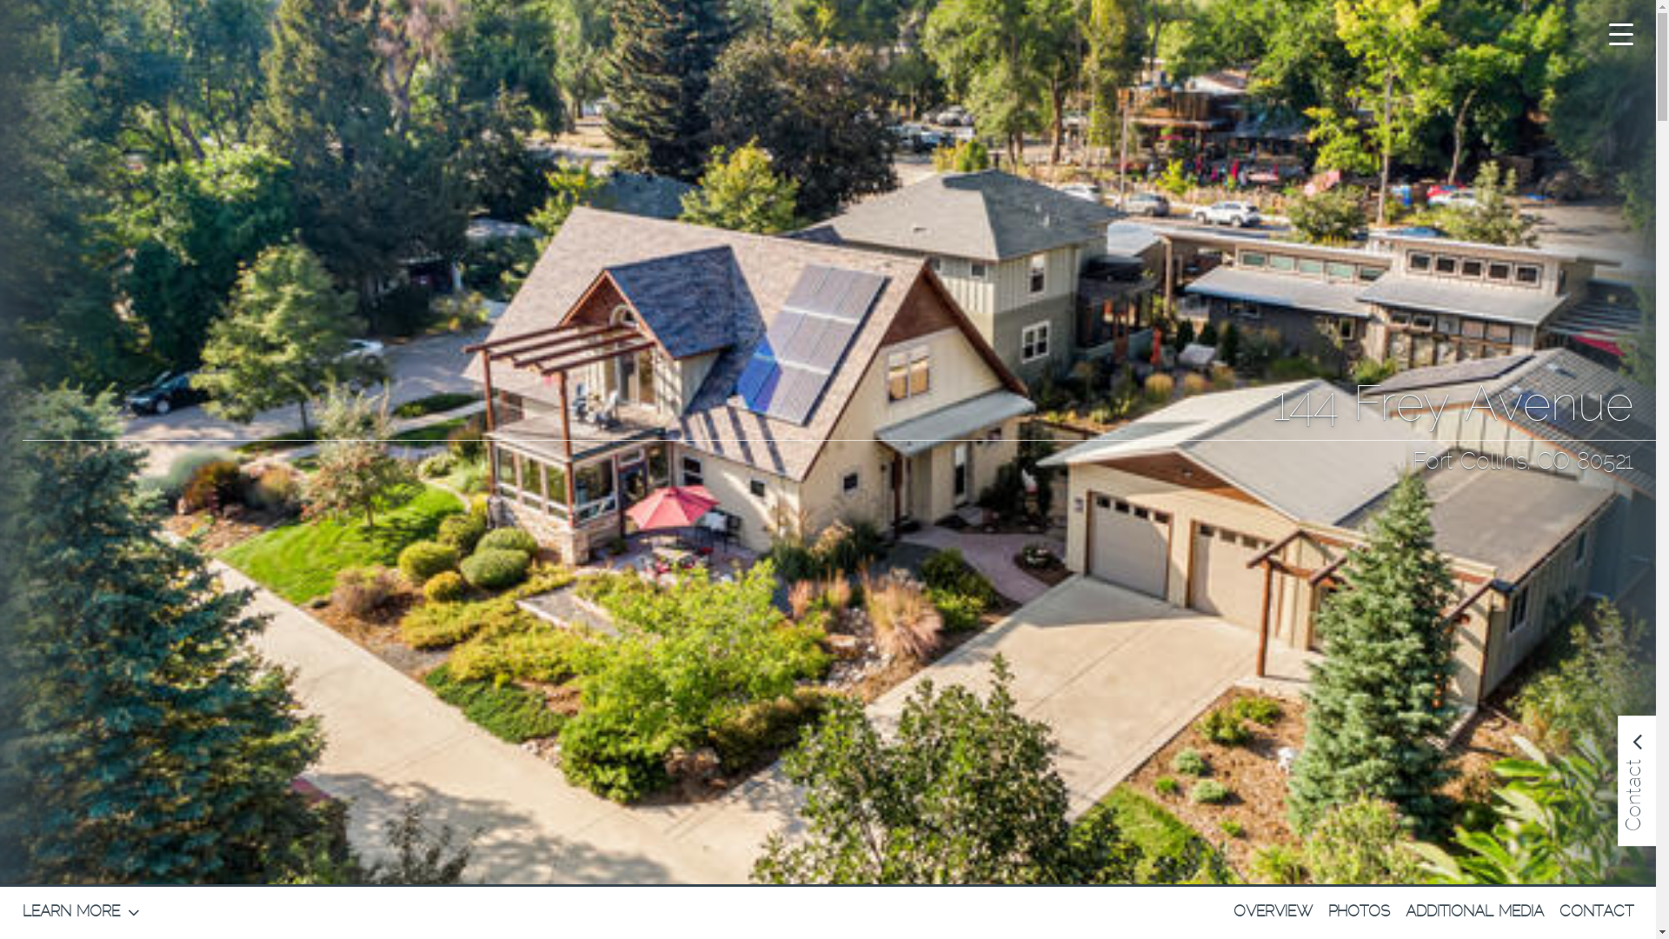  Describe the element at coordinates (1596, 913) in the screenshot. I see `CONTACT` at that location.